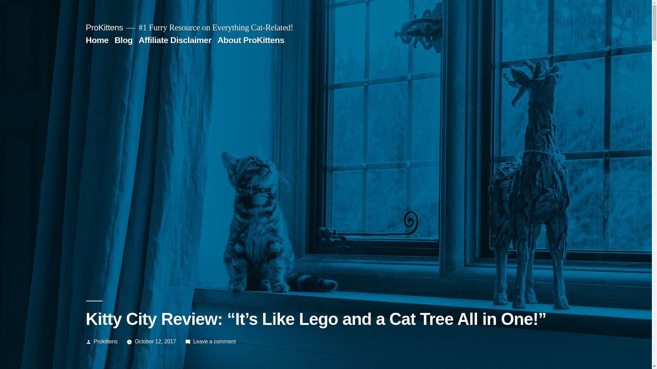 The image size is (657, 369). Describe the element at coordinates (251, 40) in the screenshot. I see `About ProKittens` at that location.